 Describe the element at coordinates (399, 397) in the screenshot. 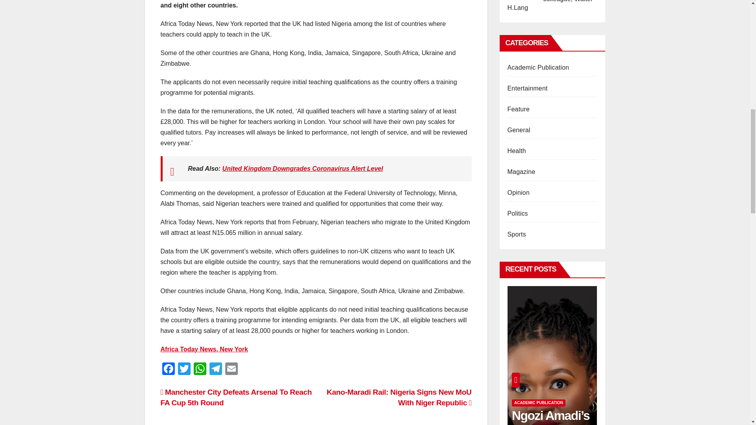

I see `Kano-Maradi Rail: Nigeria Signs New MoU With Niger Republic` at that location.